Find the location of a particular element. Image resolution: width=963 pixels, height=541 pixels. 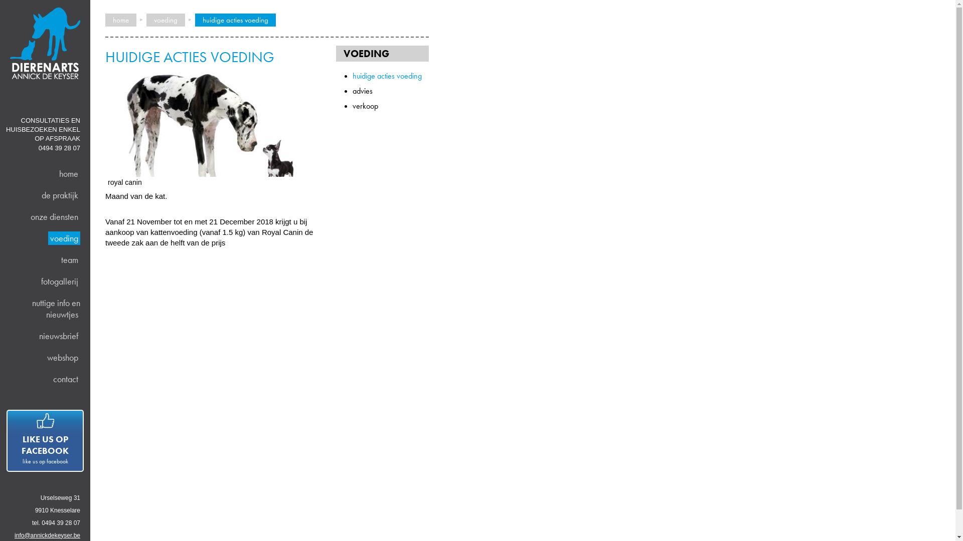

onze diensten is located at coordinates (54, 216).